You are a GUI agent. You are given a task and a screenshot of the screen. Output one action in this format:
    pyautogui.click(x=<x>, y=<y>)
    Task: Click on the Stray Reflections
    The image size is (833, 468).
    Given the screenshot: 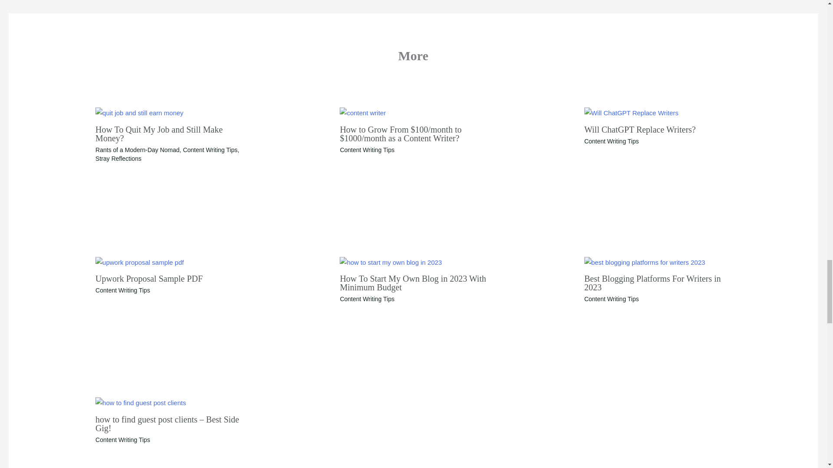 What is the action you would take?
    pyautogui.click(x=118, y=158)
    